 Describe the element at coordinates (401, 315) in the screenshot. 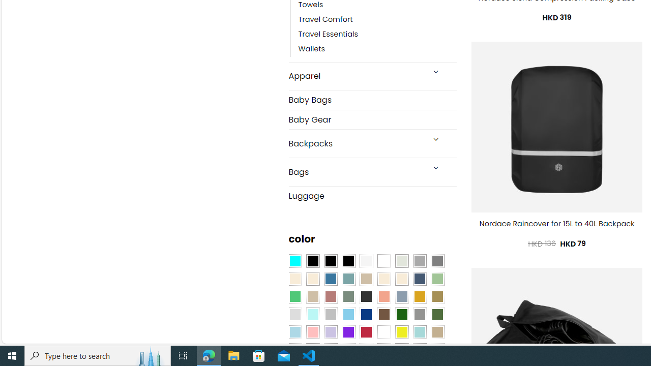

I see `Dark Green` at that location.